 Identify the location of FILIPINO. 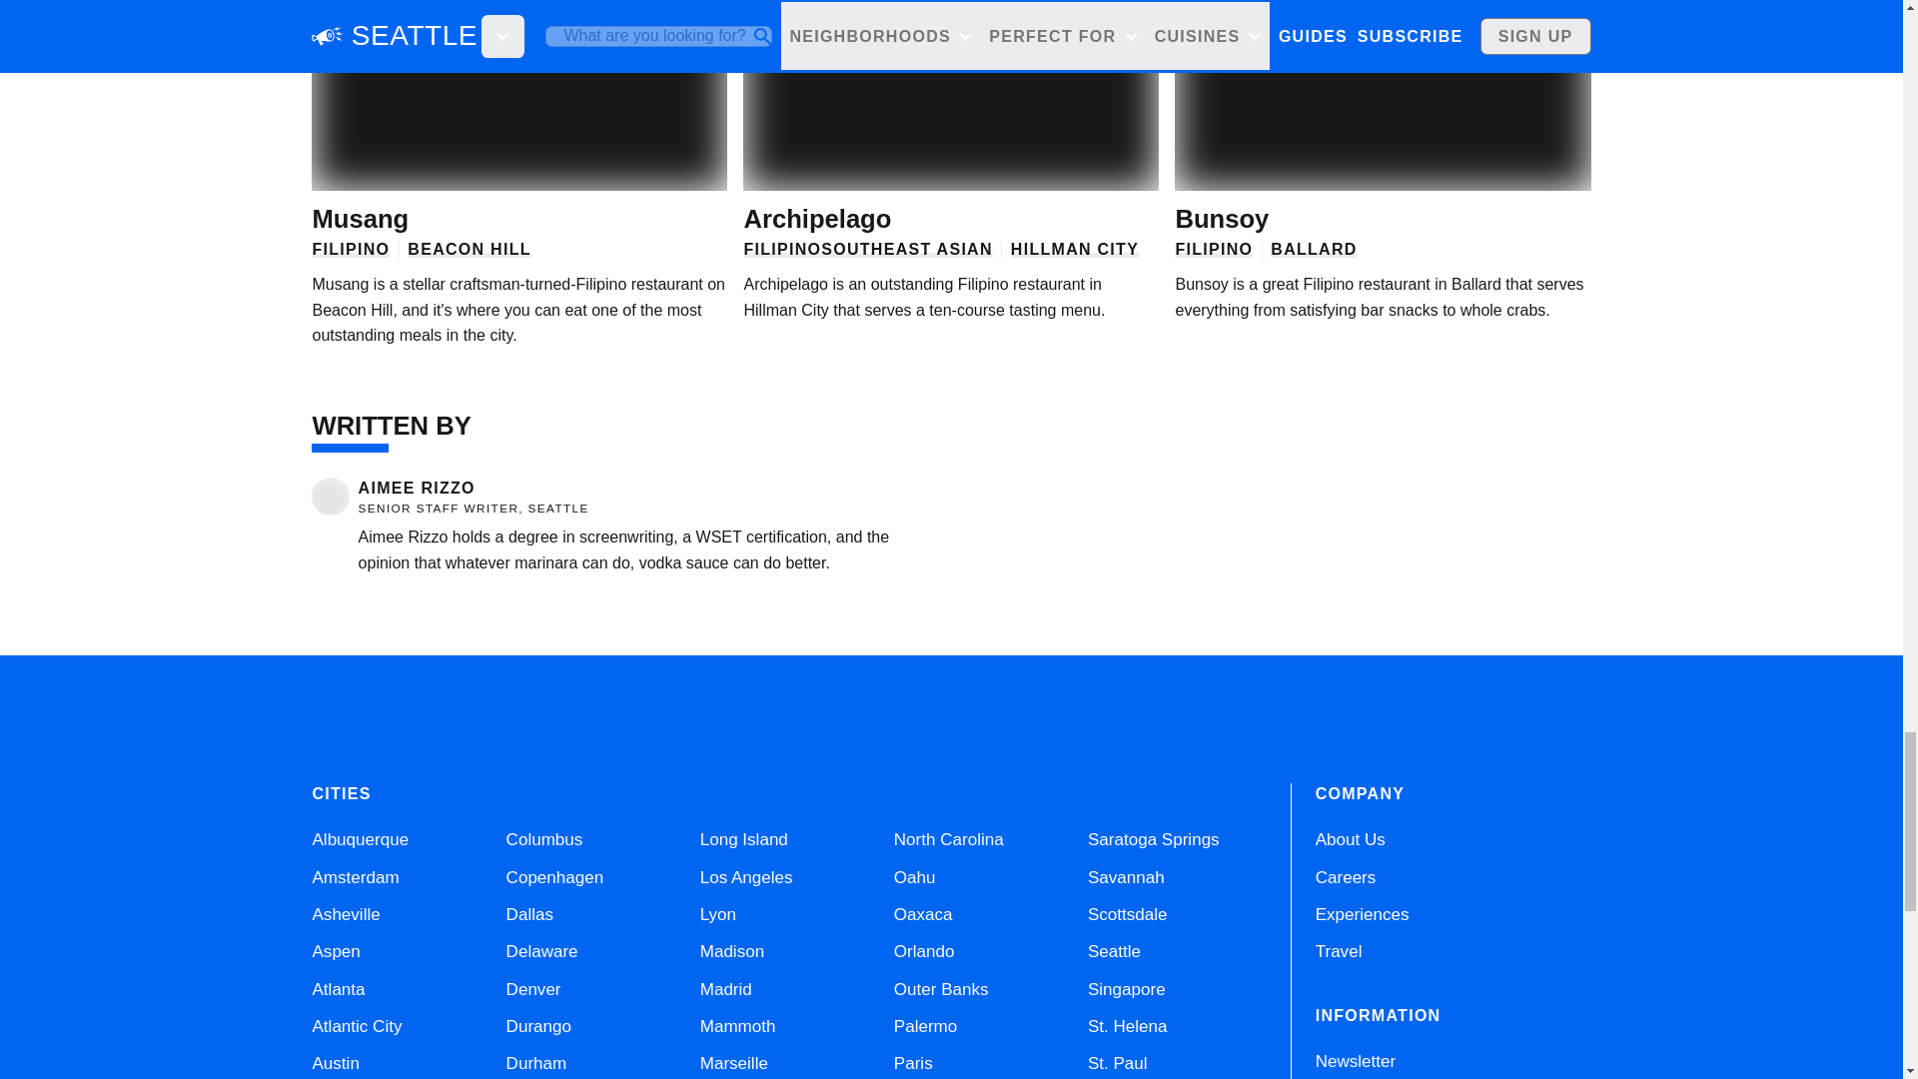
(781, 249).